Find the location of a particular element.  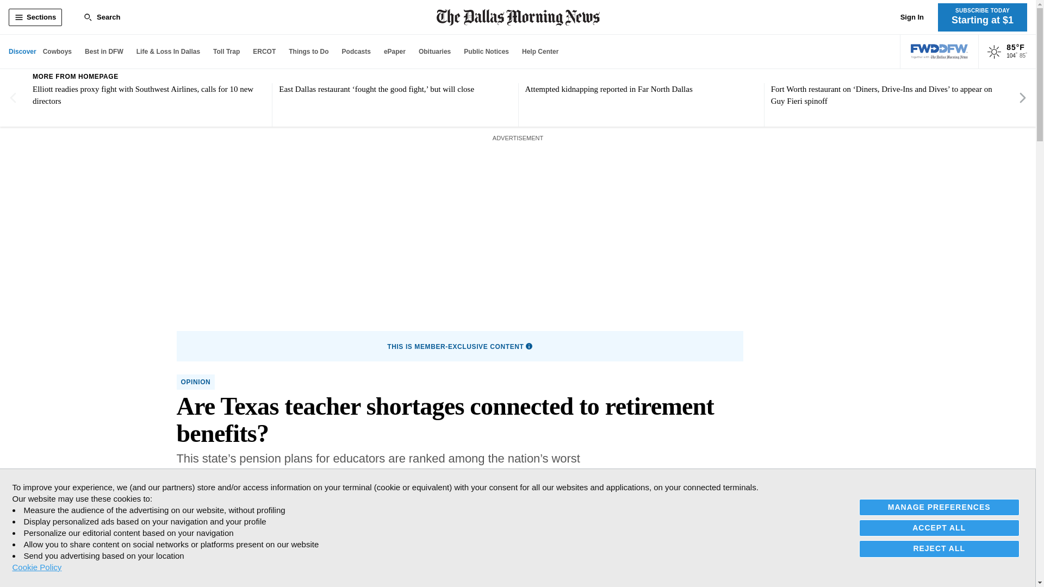

Clear sky is located at coordinates (994, 52).